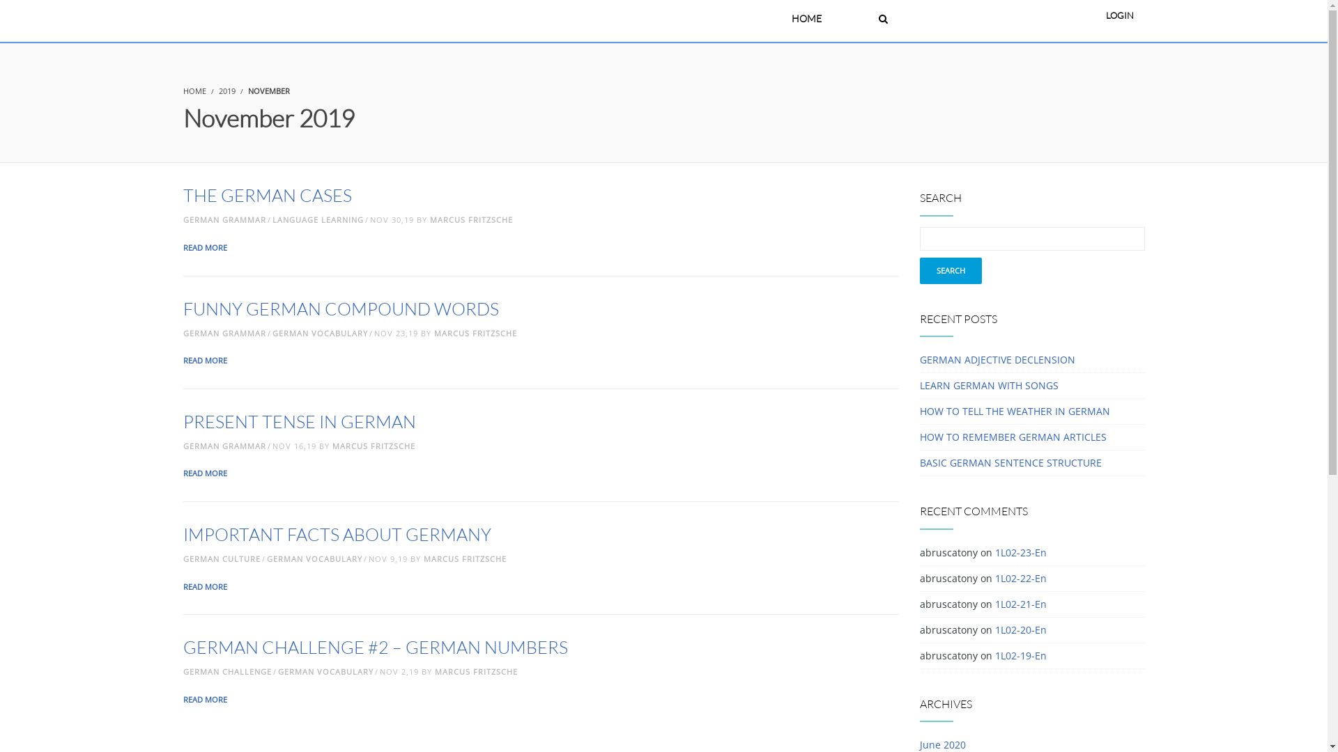  I want to click on GERMAN VOCABULARY, so click(319, 333).